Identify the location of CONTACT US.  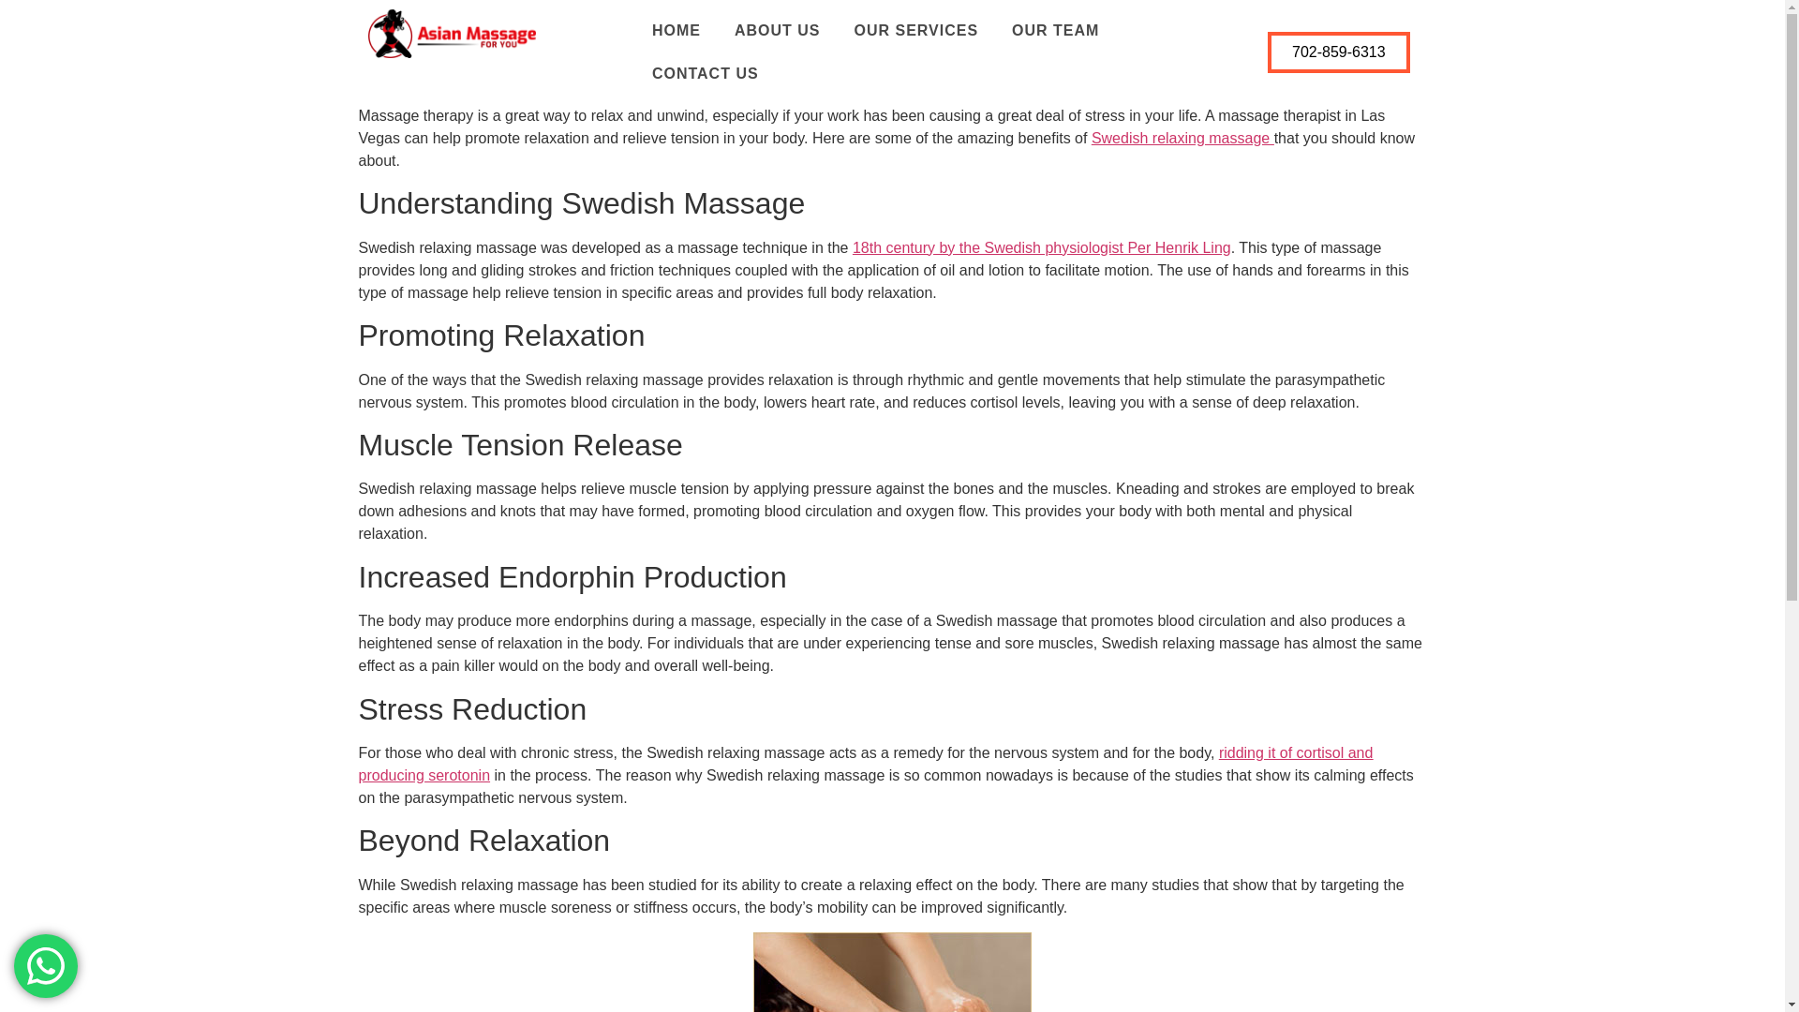
(705, 73).